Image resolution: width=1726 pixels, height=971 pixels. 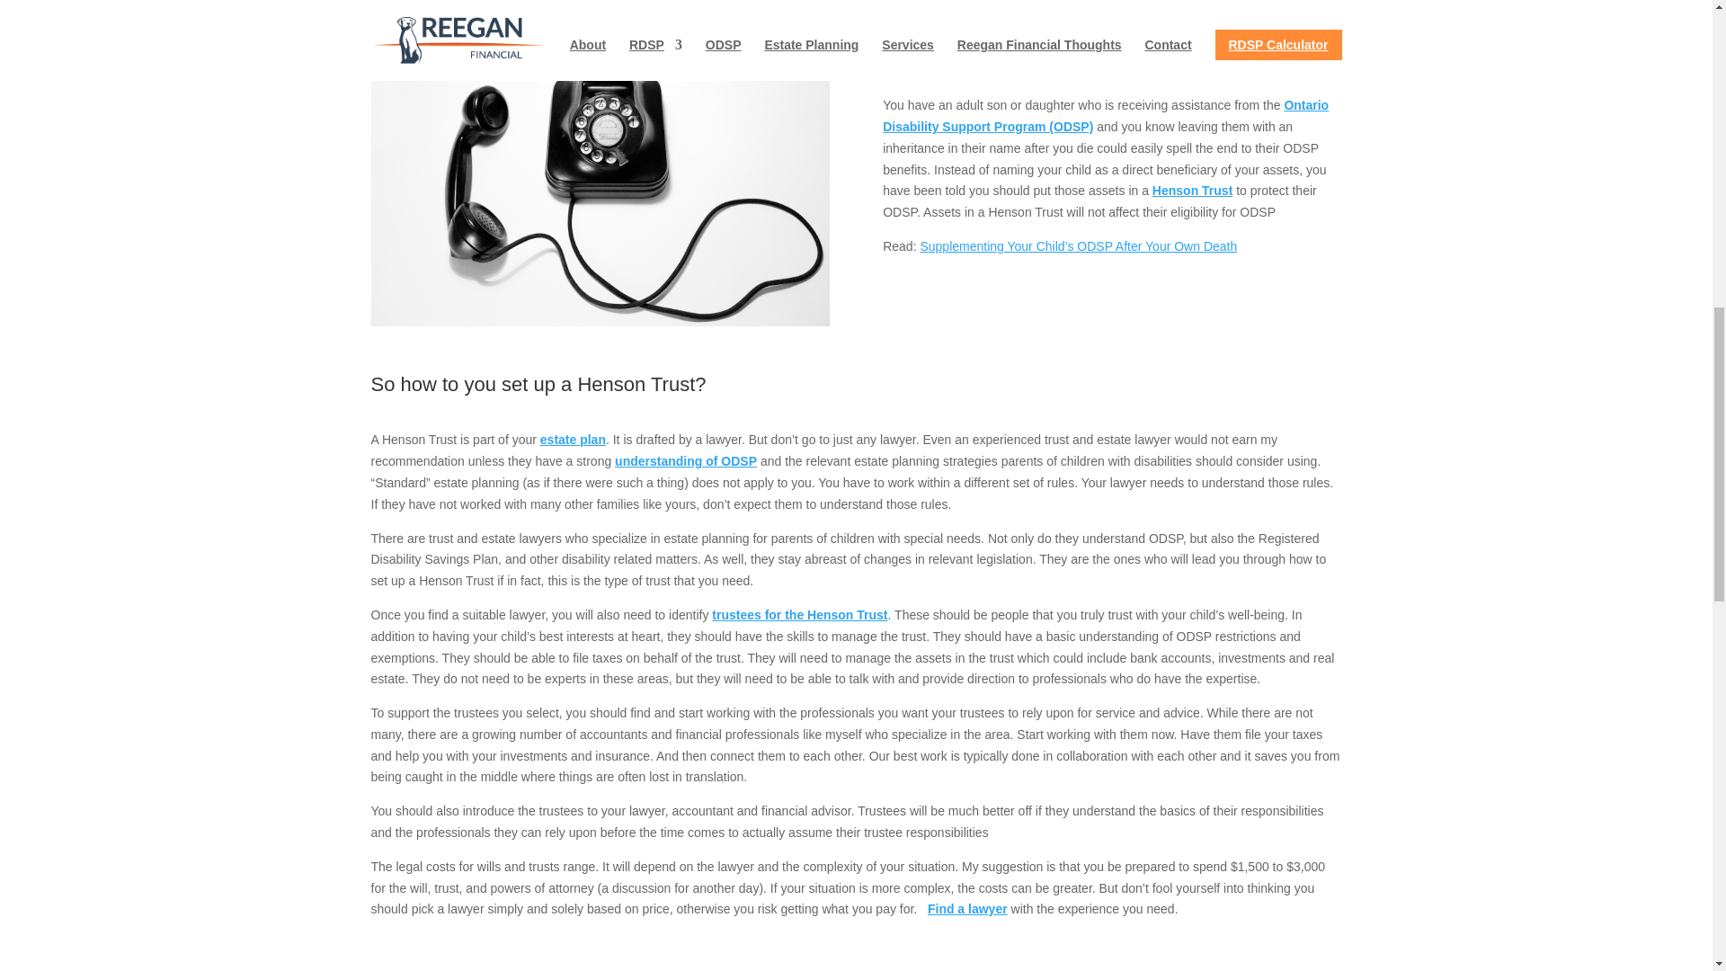 I want to click on Find a lawyer, so click(x=967, y=909).